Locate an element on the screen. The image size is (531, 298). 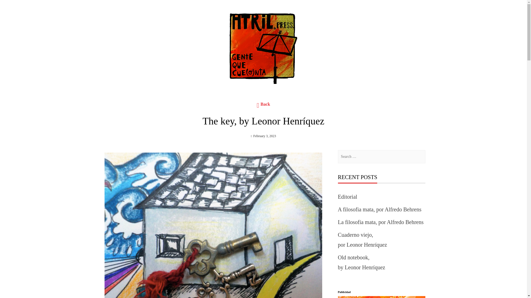
A filosofia mata, por Alfredo Behrens is located at coordinates (379, 209).